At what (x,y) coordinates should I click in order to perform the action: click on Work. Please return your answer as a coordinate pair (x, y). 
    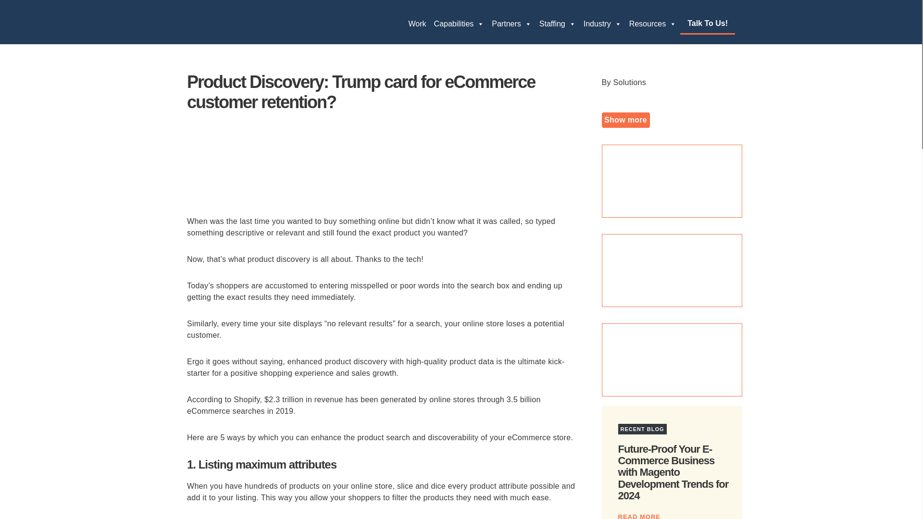
    Looking at the image, I should click on (417, 24).